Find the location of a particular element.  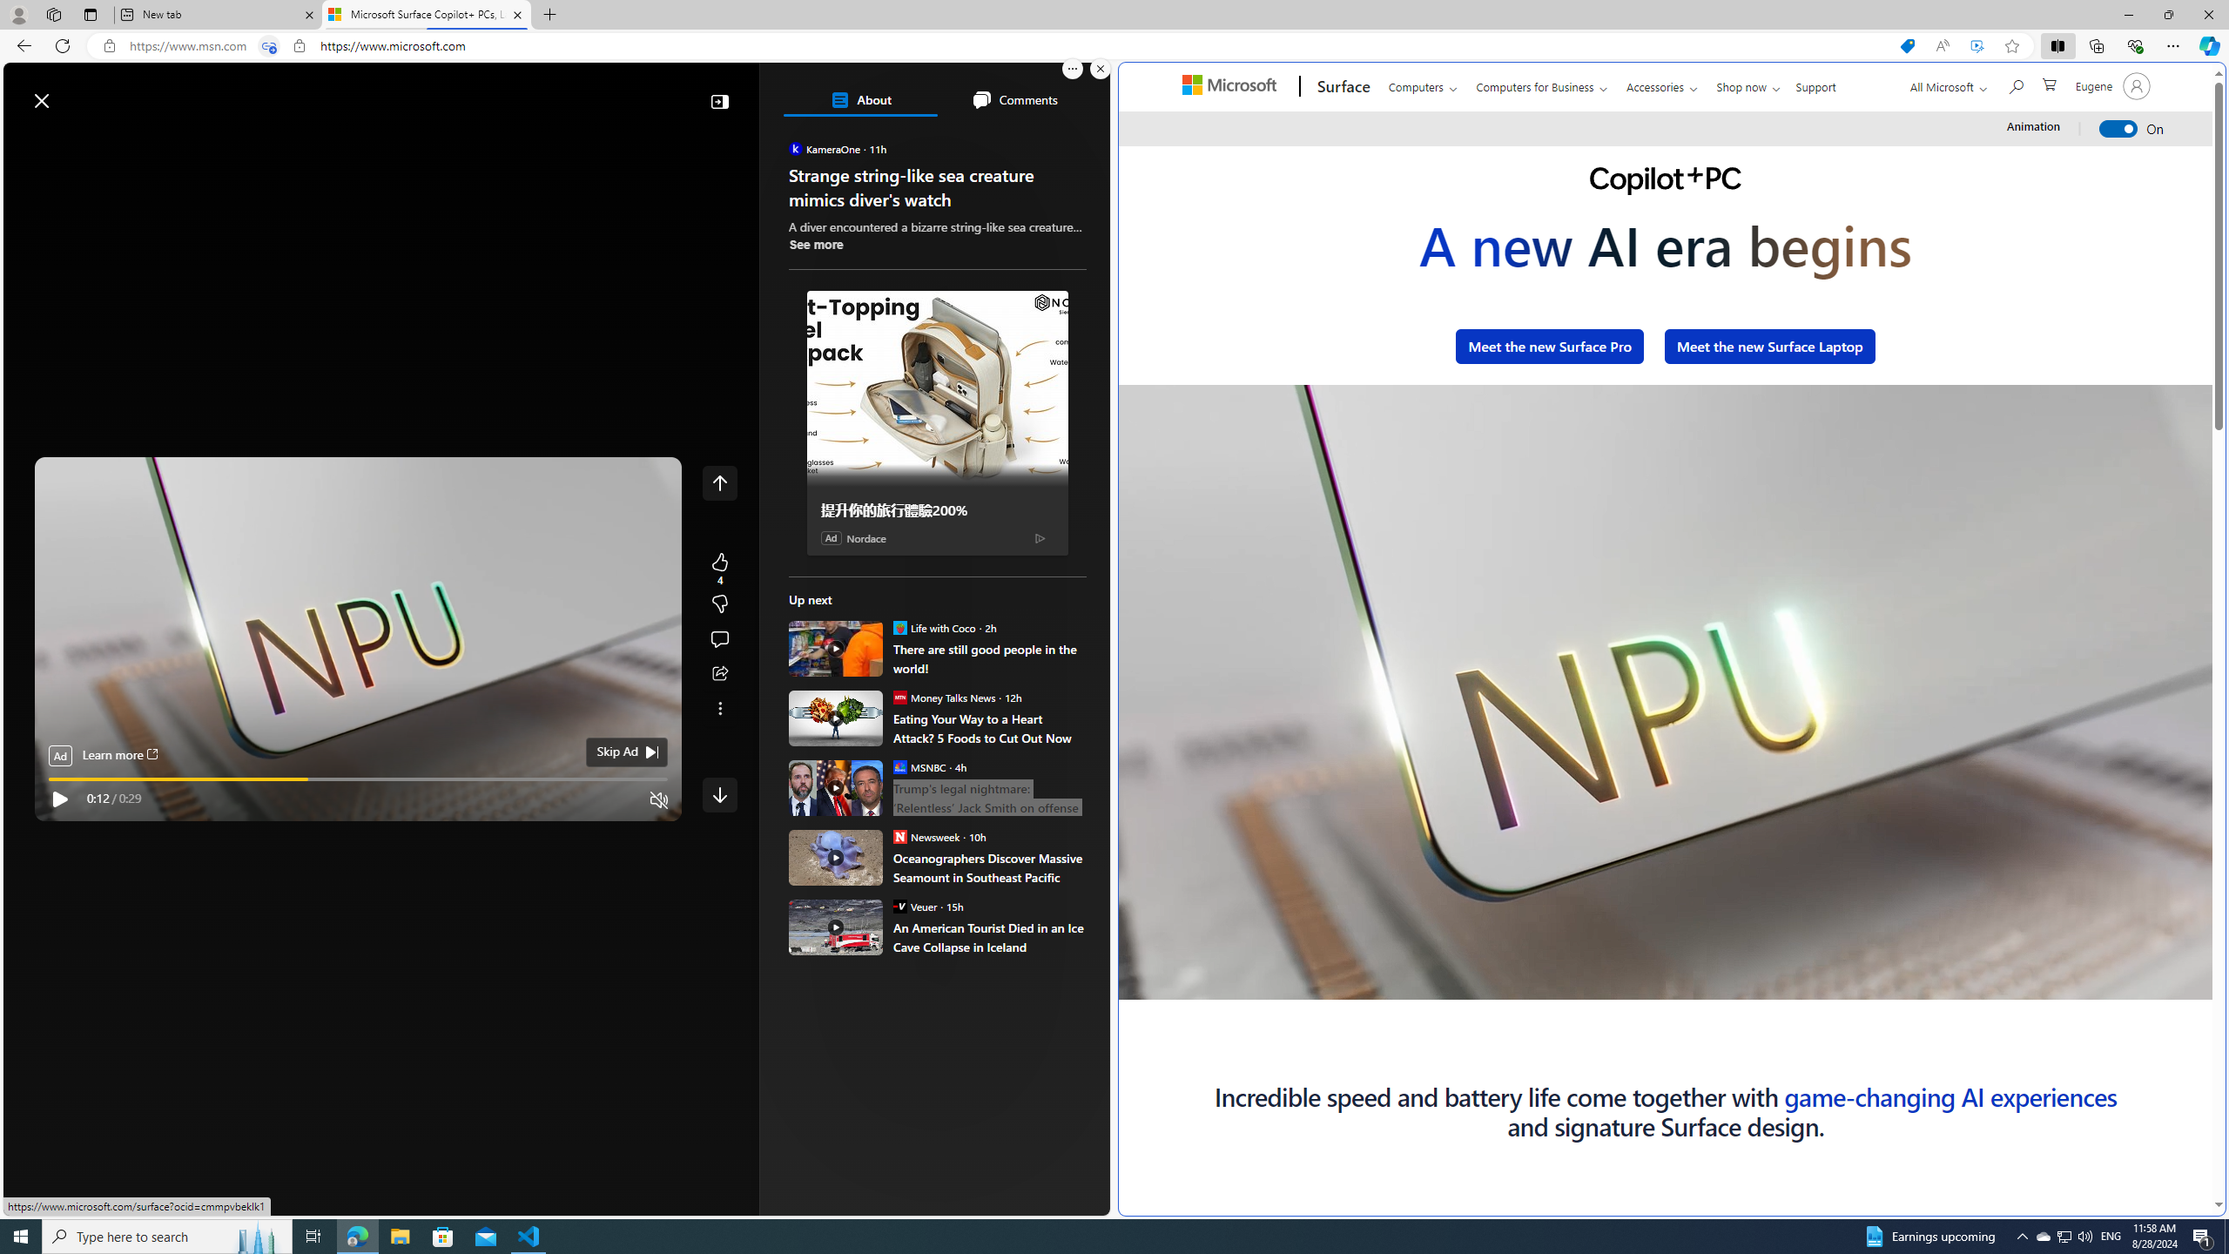

AutomationID: pause-svg is located at coordinates (1168, 952).